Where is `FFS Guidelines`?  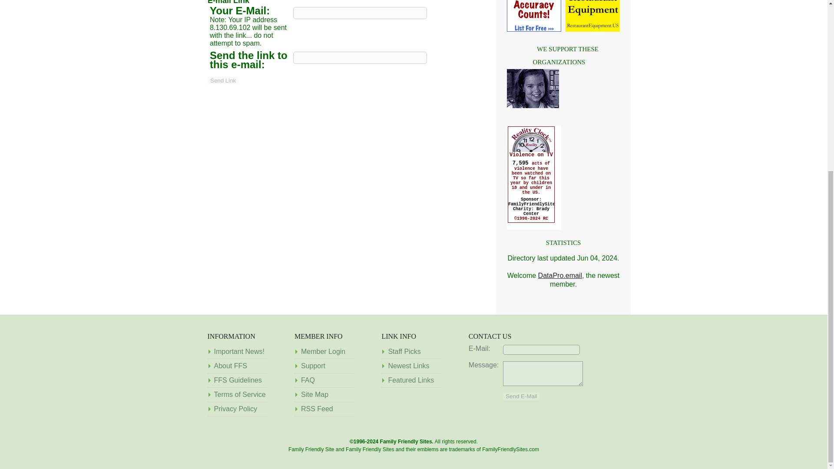
FFS Guidelines is located at coordinates (237, 380).